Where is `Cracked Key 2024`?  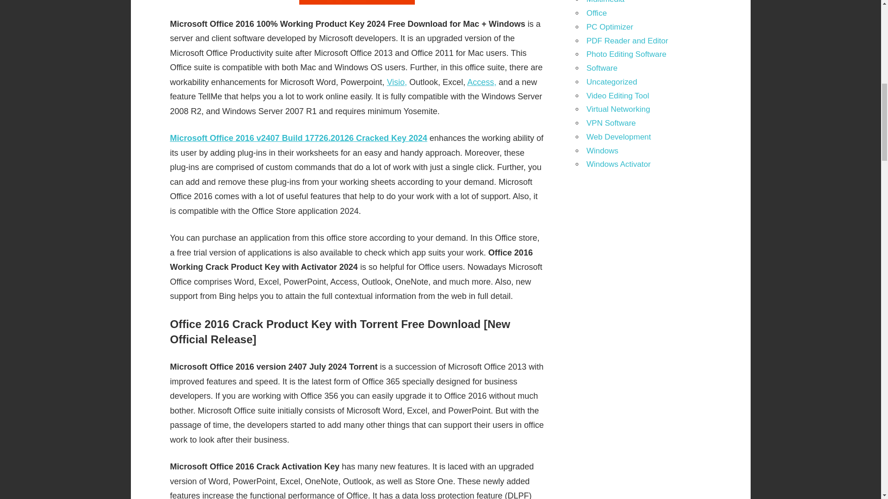
Cracked Key 2024 is located at coordinates (390, 138).